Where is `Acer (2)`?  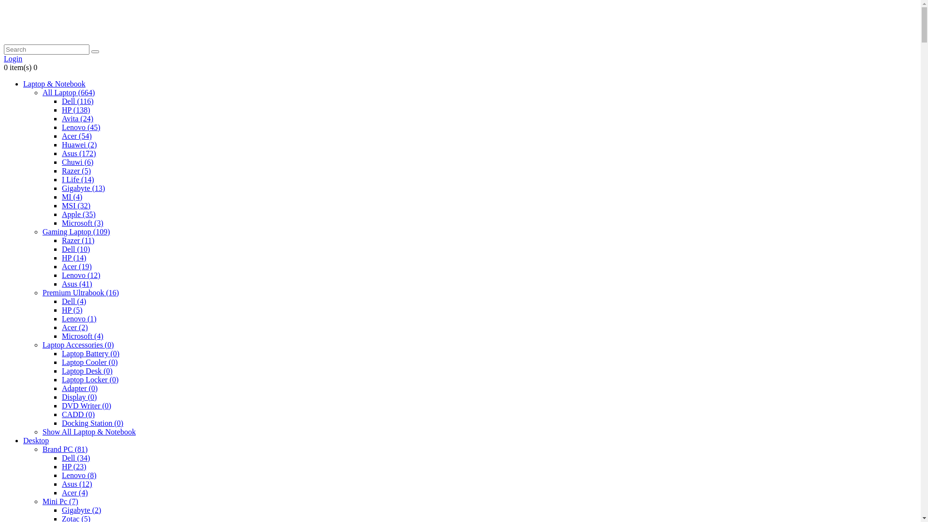 Acer (2) is located at coordinates (75, 328).